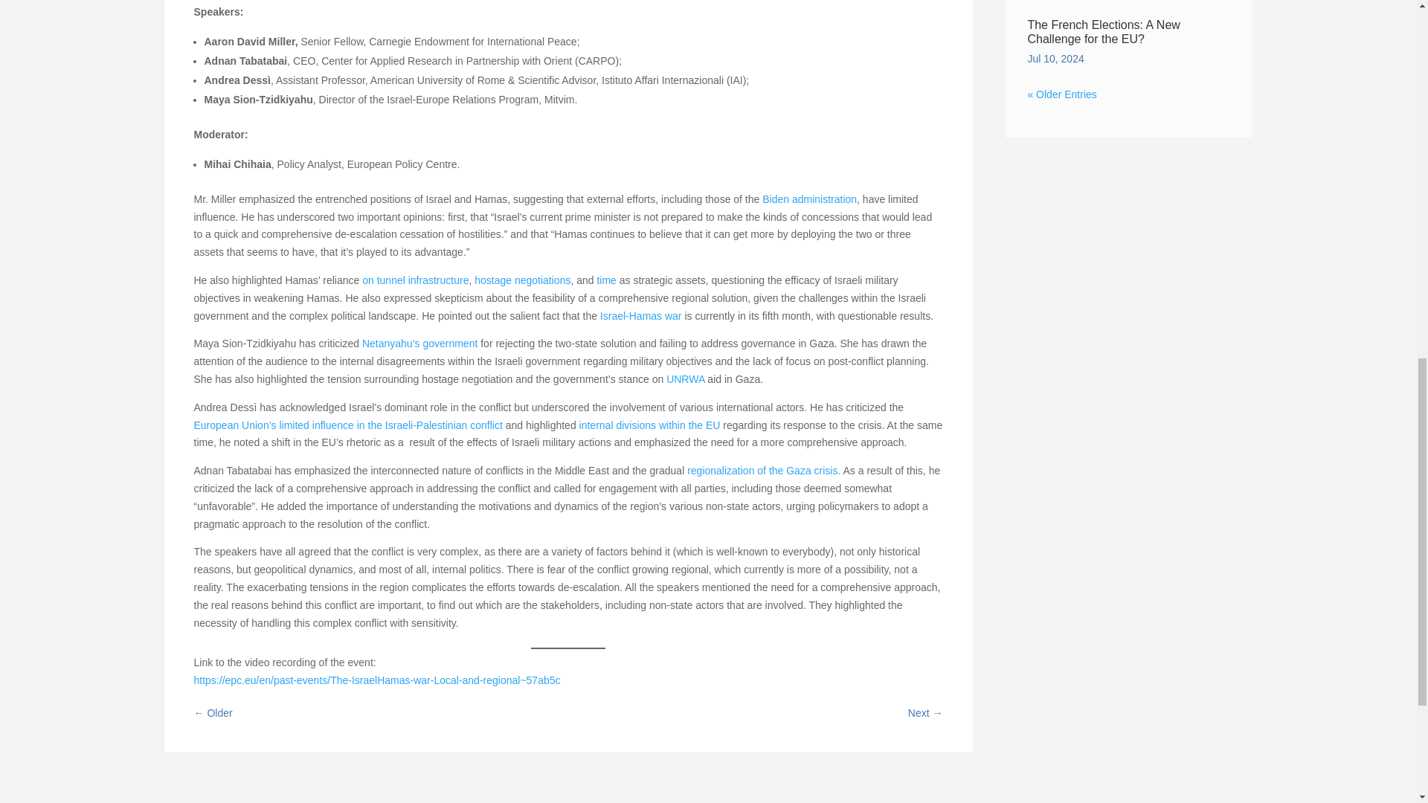  I want to click on time, so click(605, 280).